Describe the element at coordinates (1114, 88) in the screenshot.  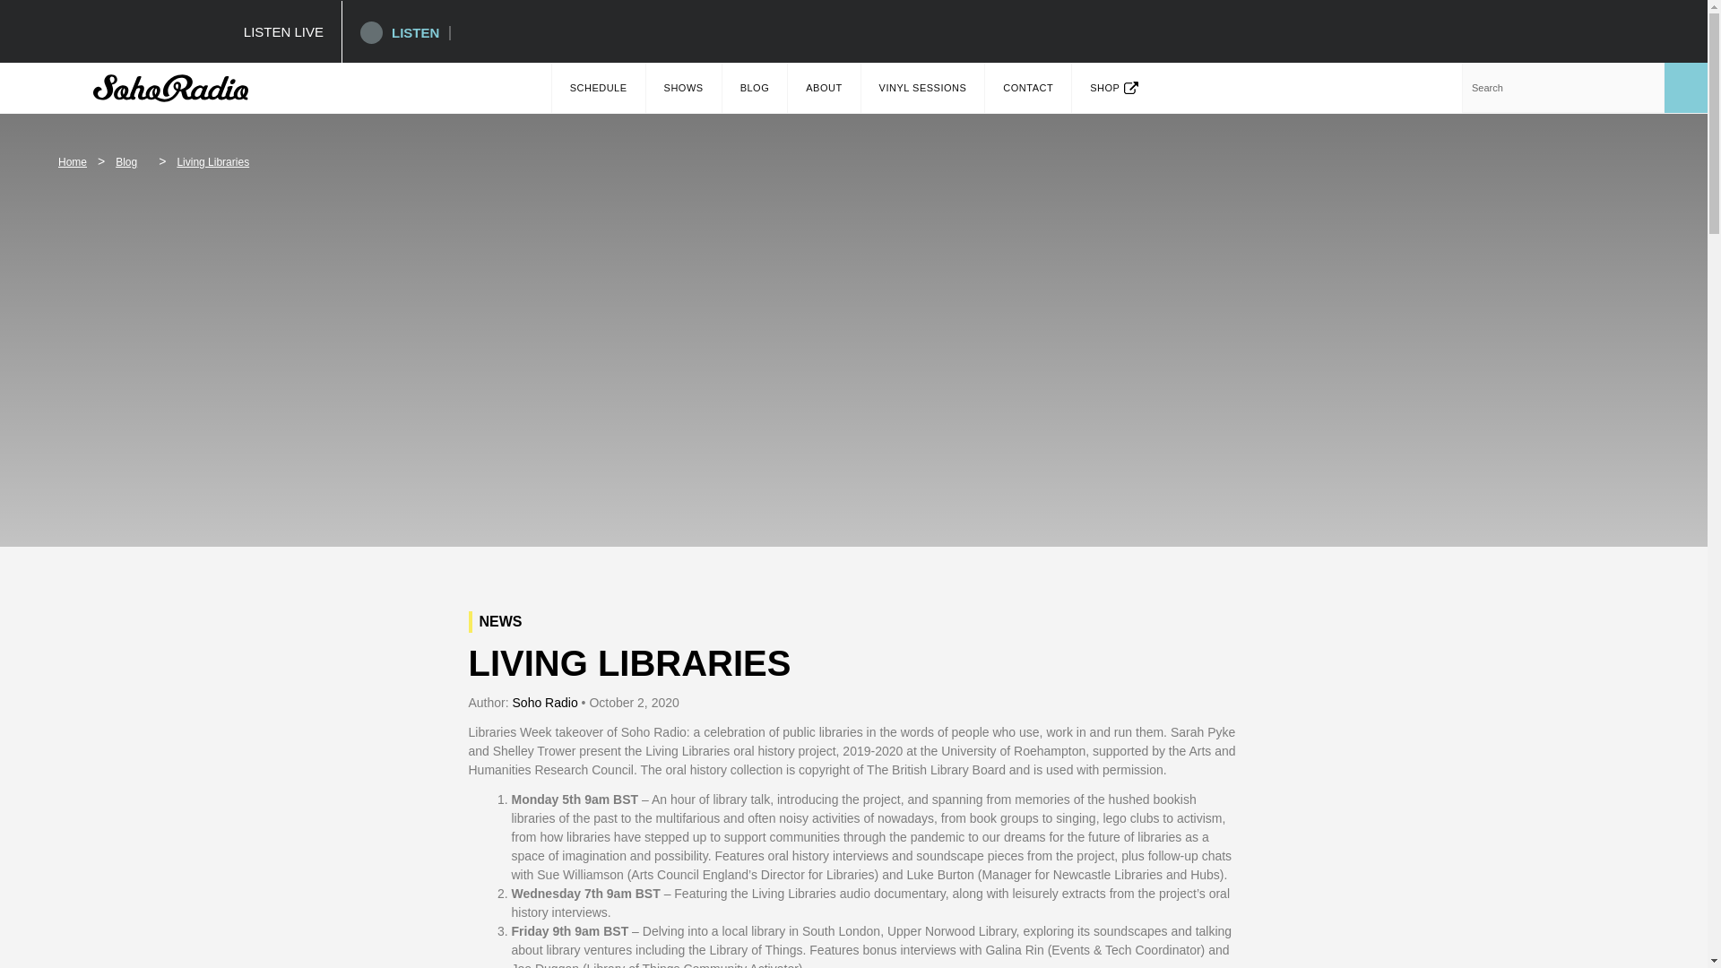
I see `SHOP` at that location.